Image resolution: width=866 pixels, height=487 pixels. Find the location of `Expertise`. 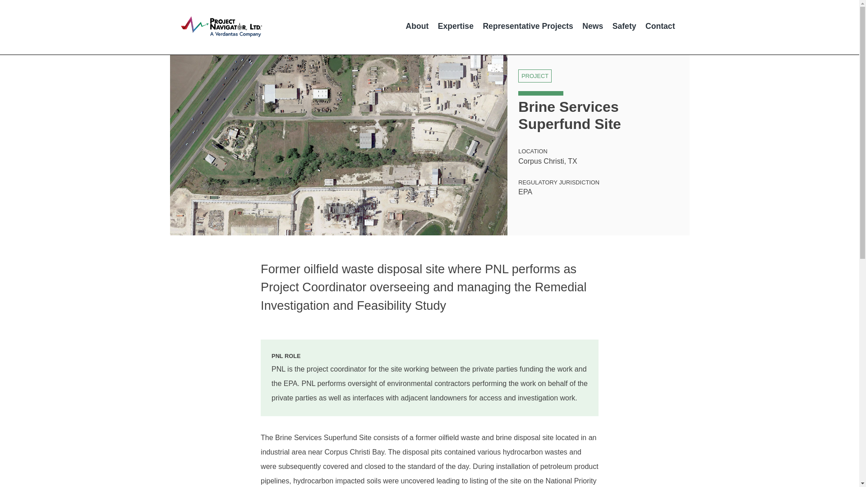

Expertise is located at coordinates (456, 26).